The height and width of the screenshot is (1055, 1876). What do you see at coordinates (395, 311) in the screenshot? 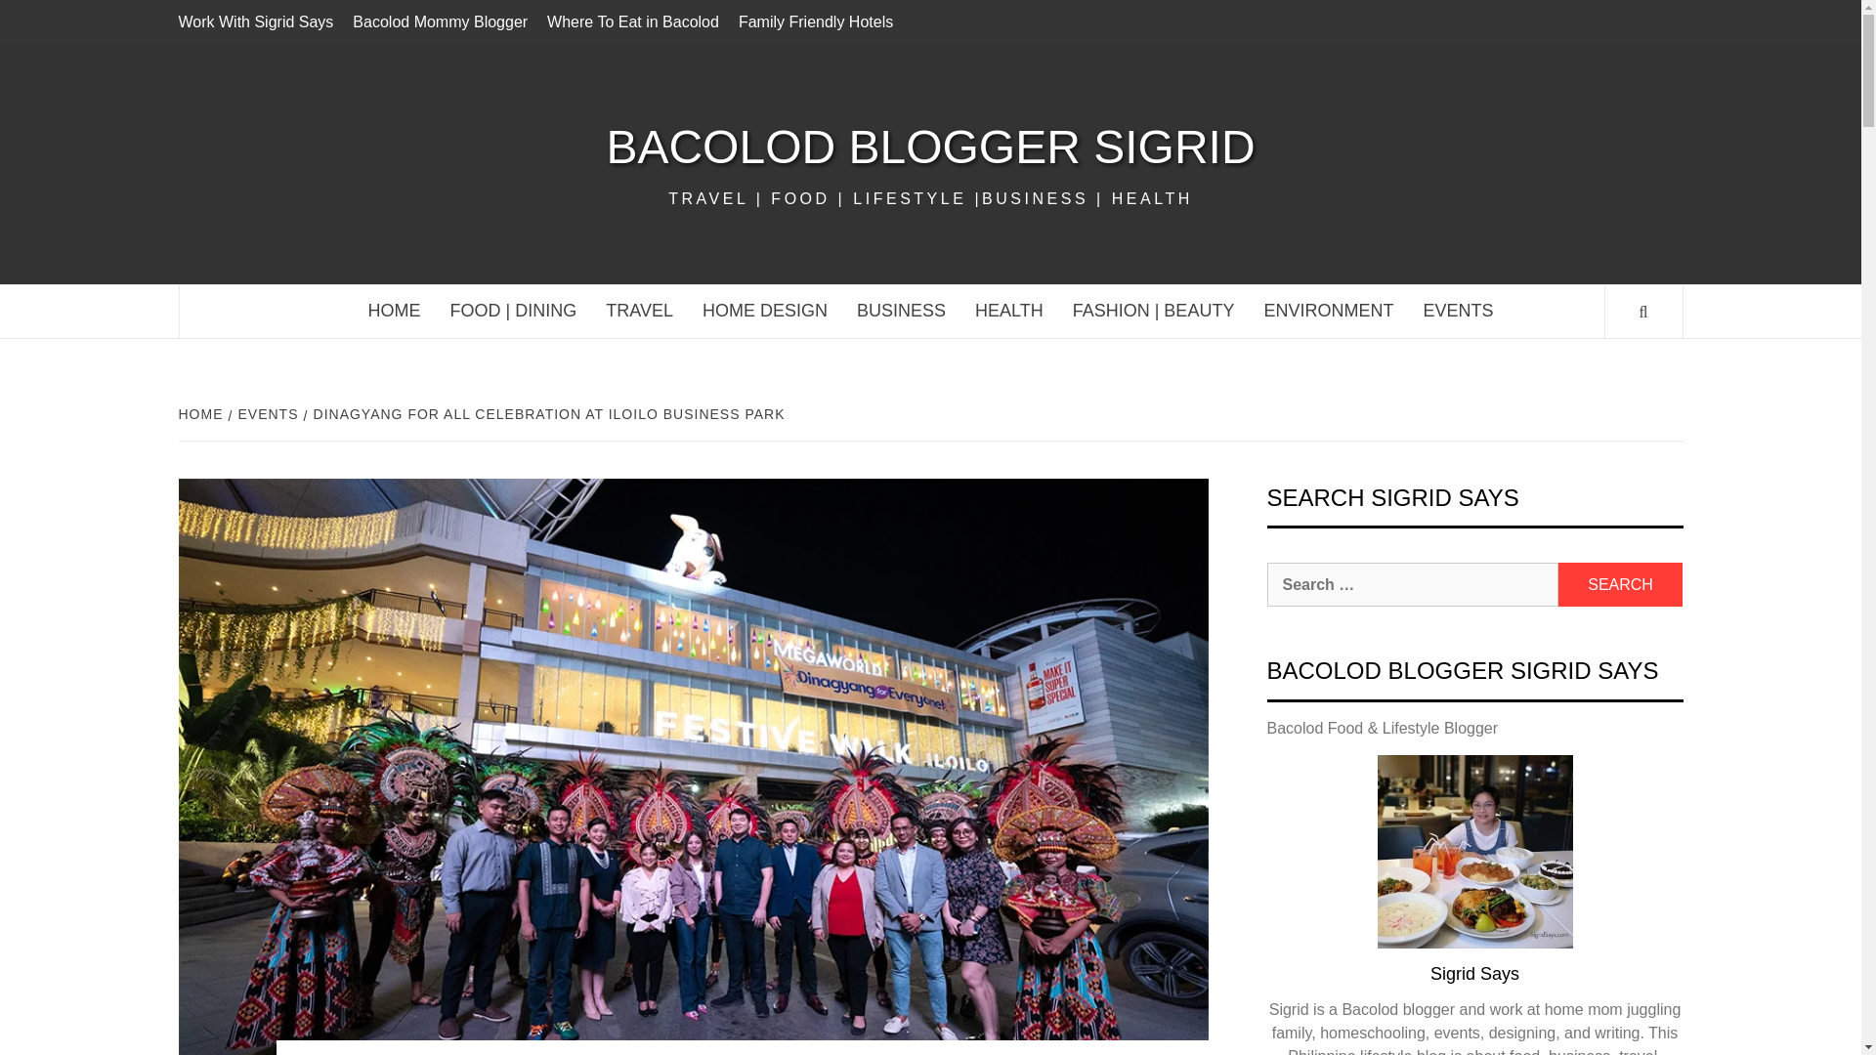
I see `HOME` at bounding box center [395, 311].